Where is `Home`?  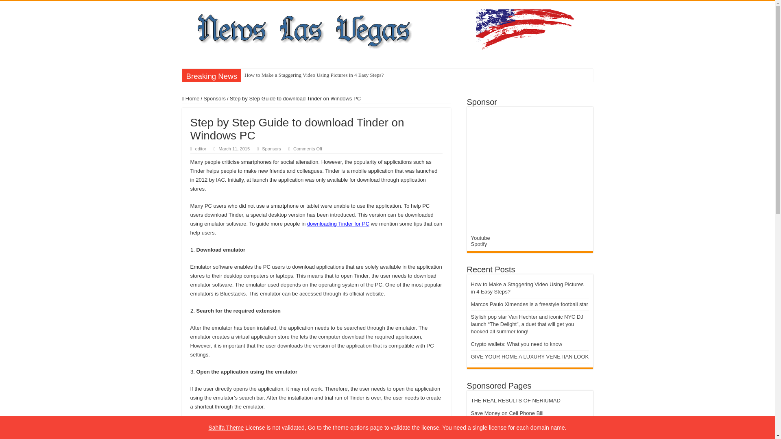 Home is located at coordinates (191, 98).